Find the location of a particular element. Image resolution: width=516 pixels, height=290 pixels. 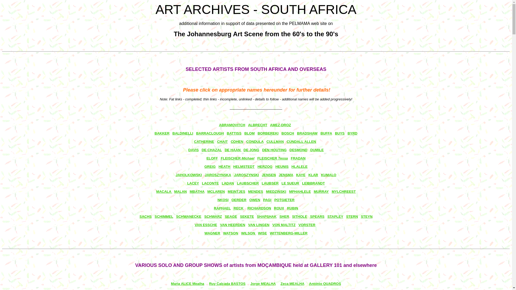

VAN HEERDEN is located at coordinates (233, 225).